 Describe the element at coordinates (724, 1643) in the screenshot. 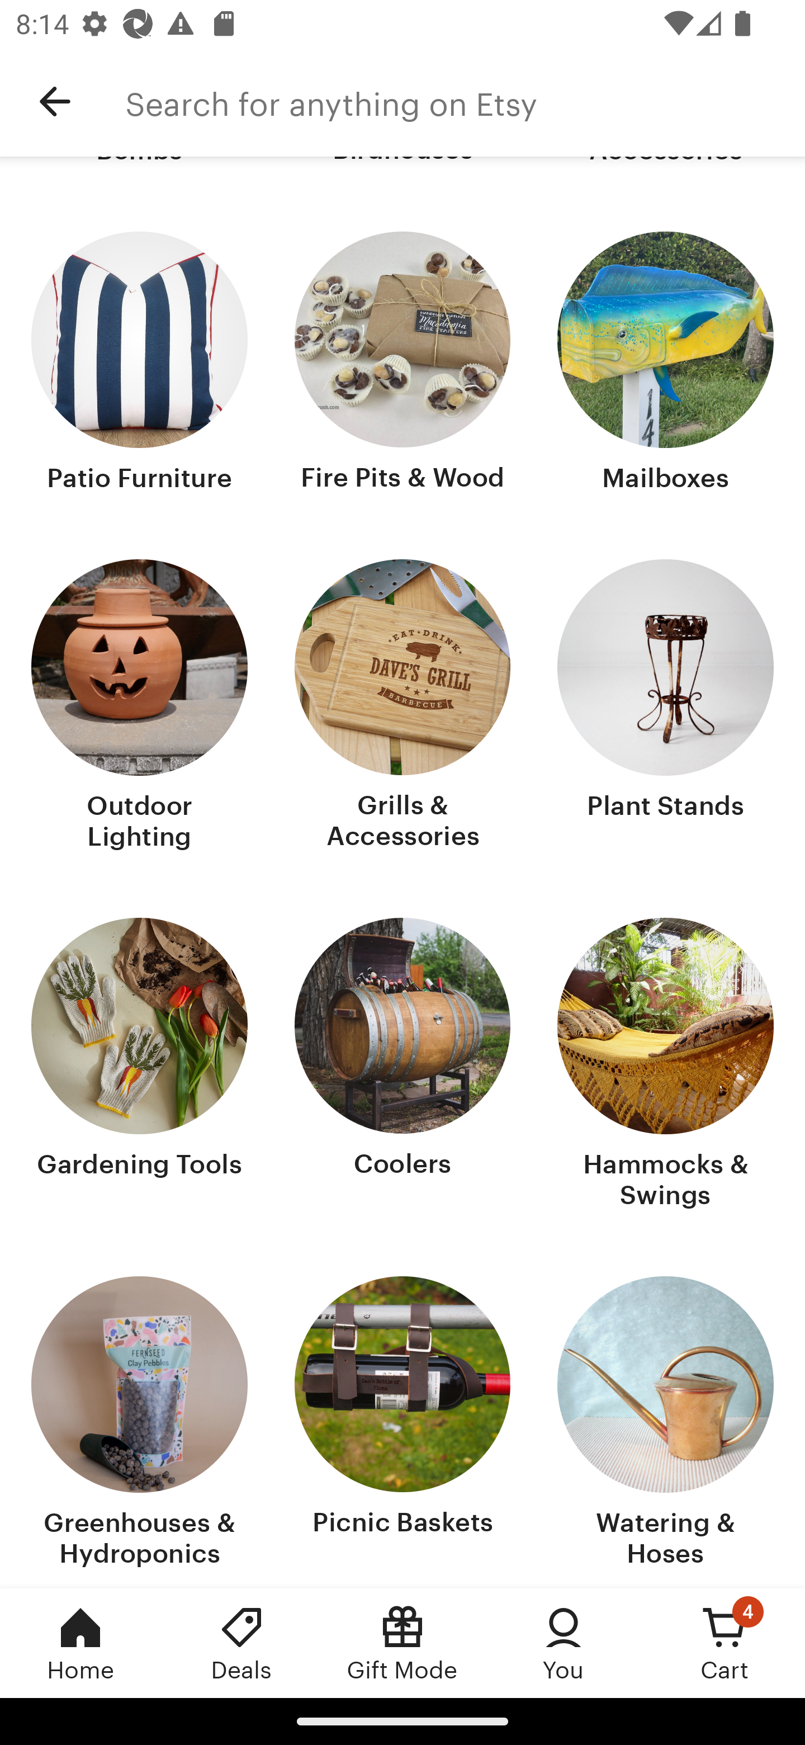

I see `Cart, 4 new notifications Cart` at that location.